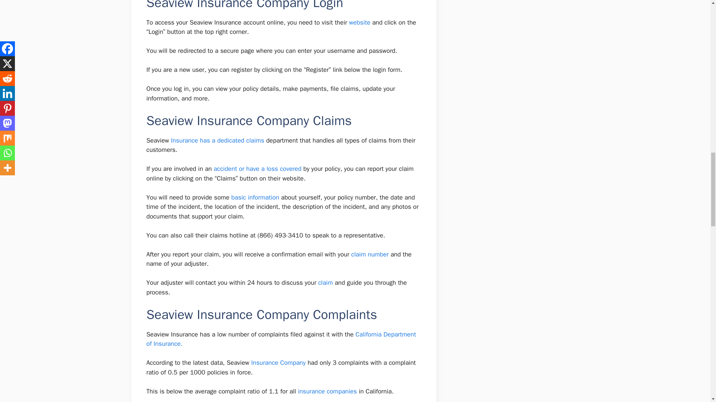 Image resolution: width=716 pixels, height=402 pixels. Describe the element at coordinates (217, 140) in the screenshot. I see `Insurance has a dedicated claims` at that location.